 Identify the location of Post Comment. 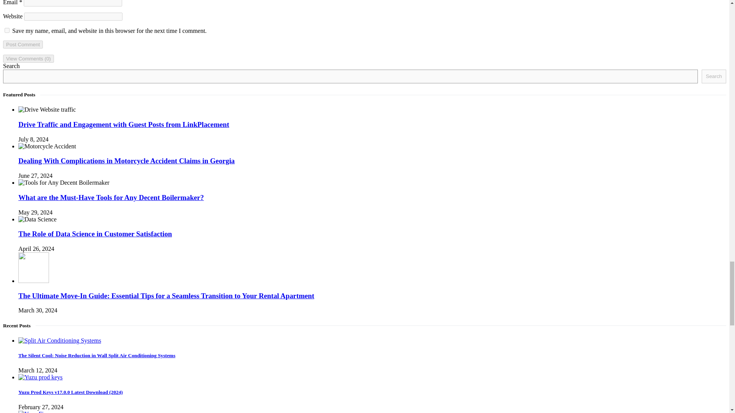
(23, 44).